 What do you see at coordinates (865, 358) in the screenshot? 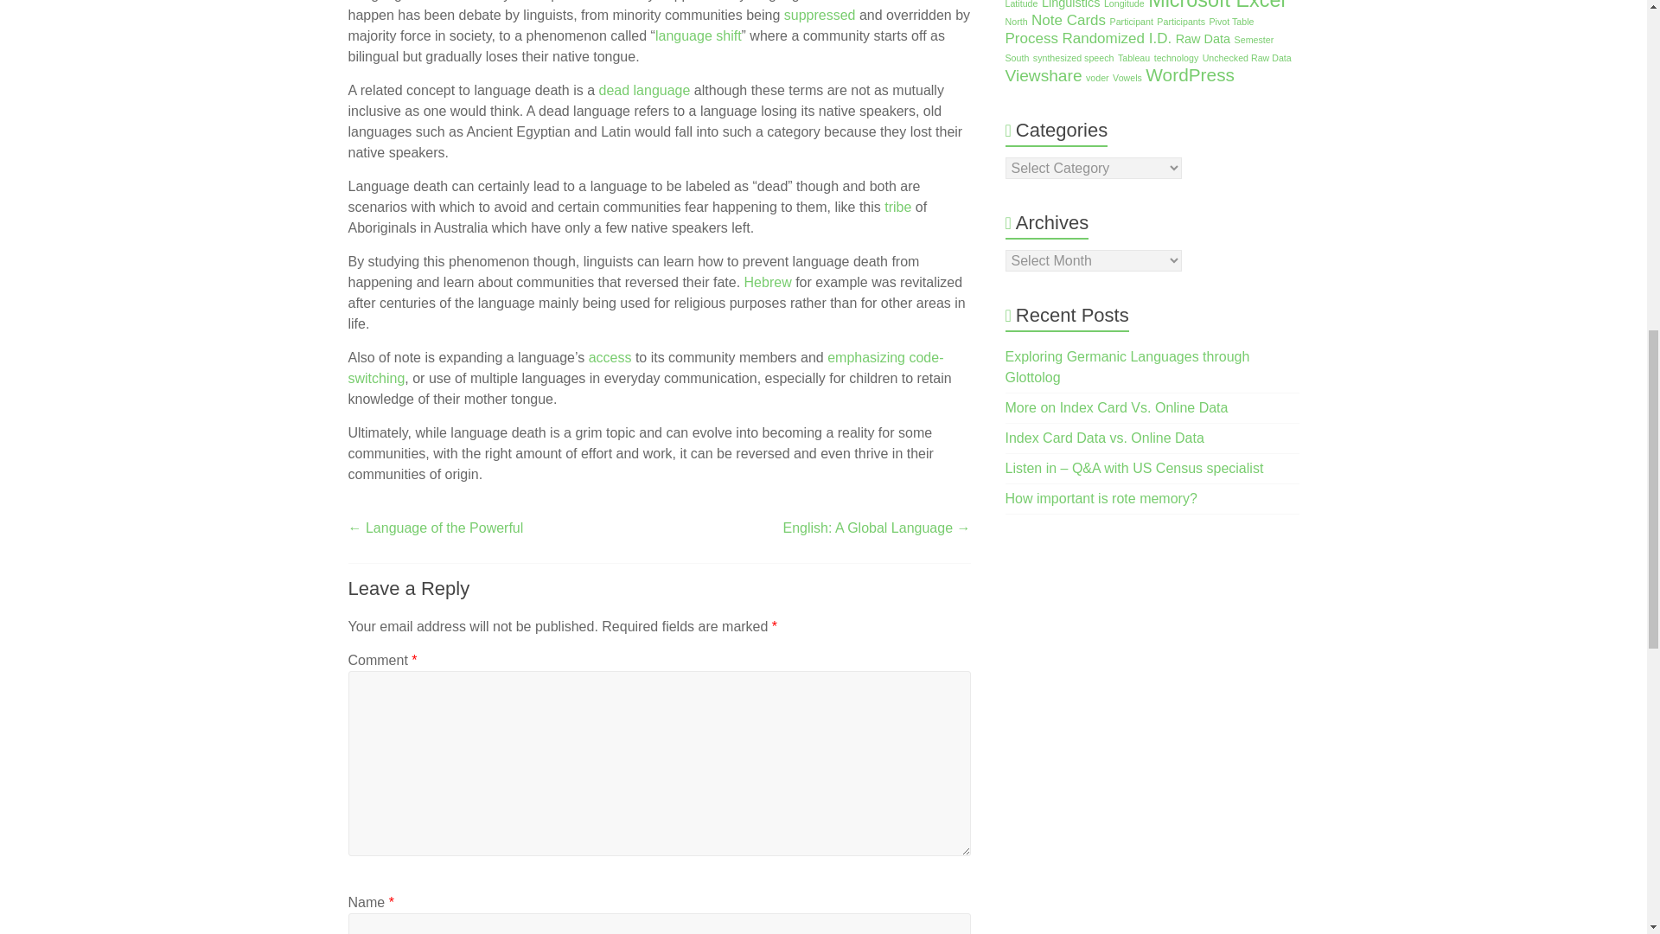
I see `emphasizing` at bounding box center [865, 358].